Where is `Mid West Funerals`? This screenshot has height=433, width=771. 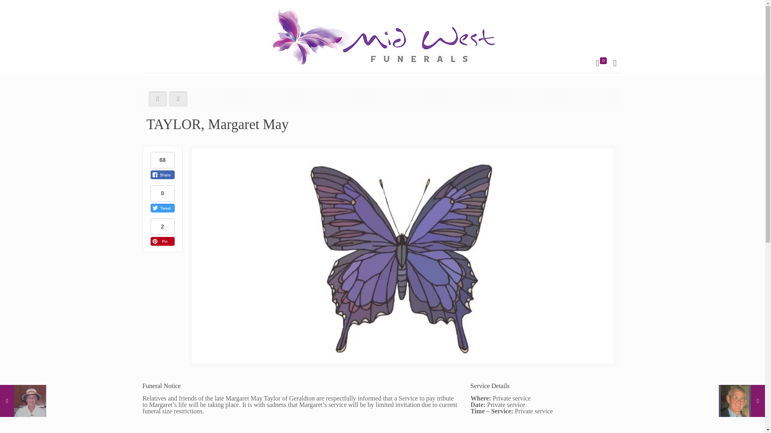
Mid West Funerals is located at coordinates (382, 36).